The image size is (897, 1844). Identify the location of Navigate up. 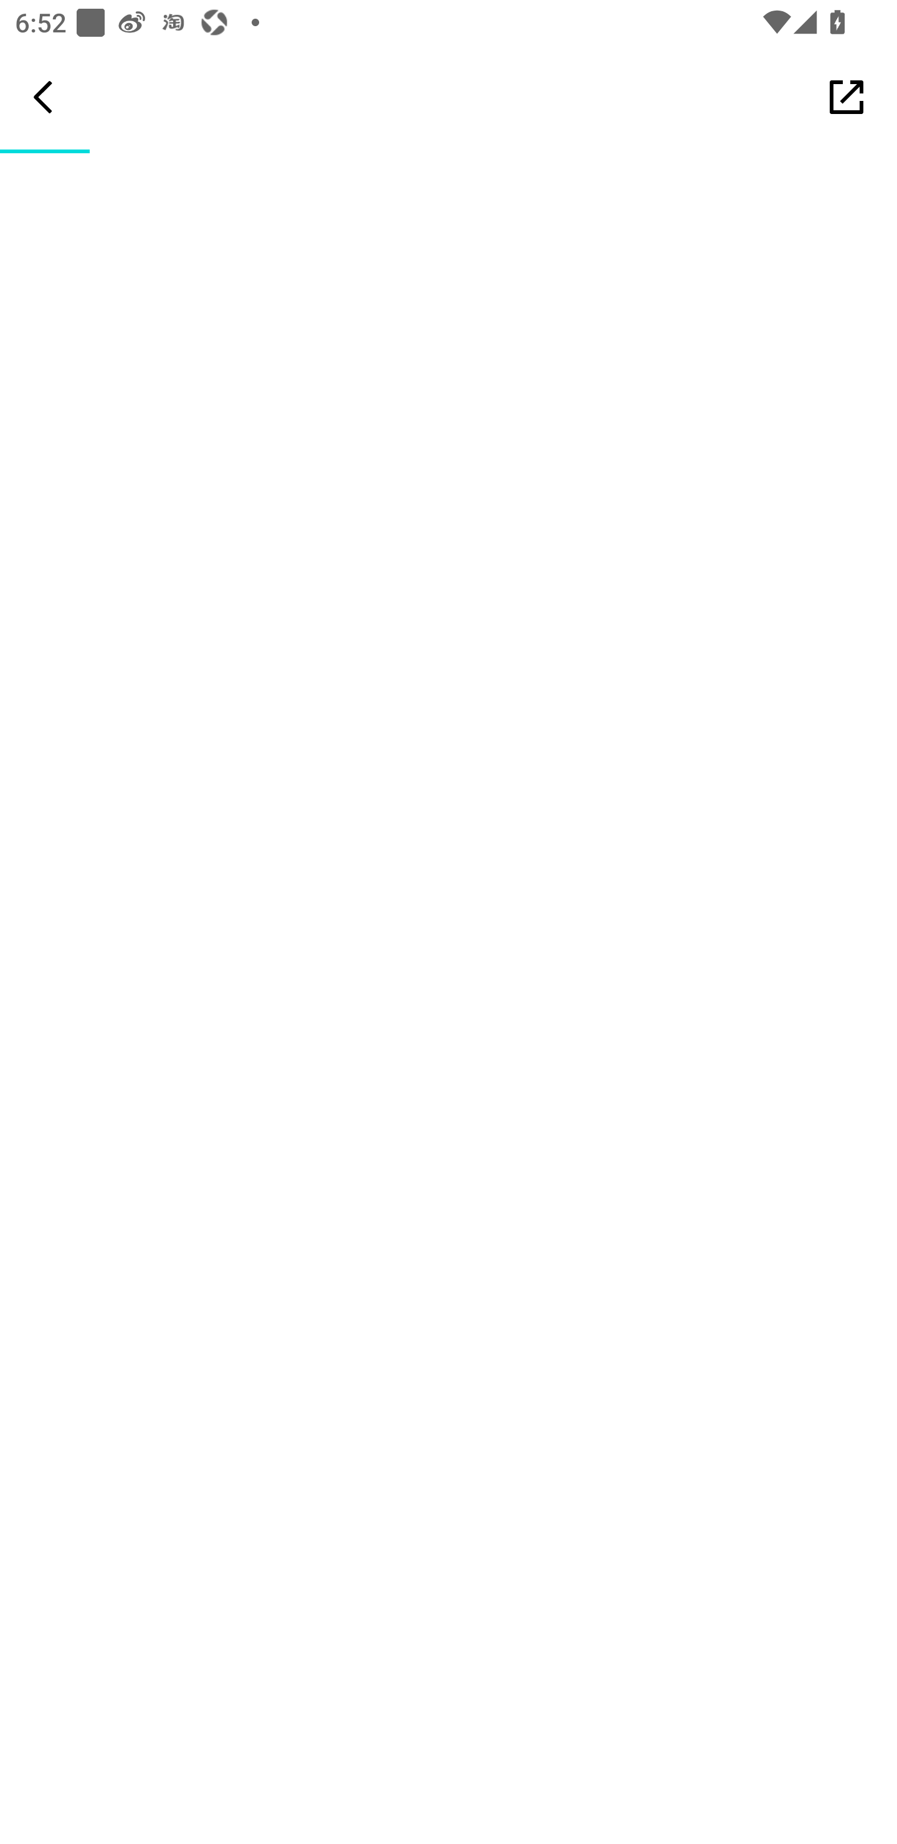
(43, 97).